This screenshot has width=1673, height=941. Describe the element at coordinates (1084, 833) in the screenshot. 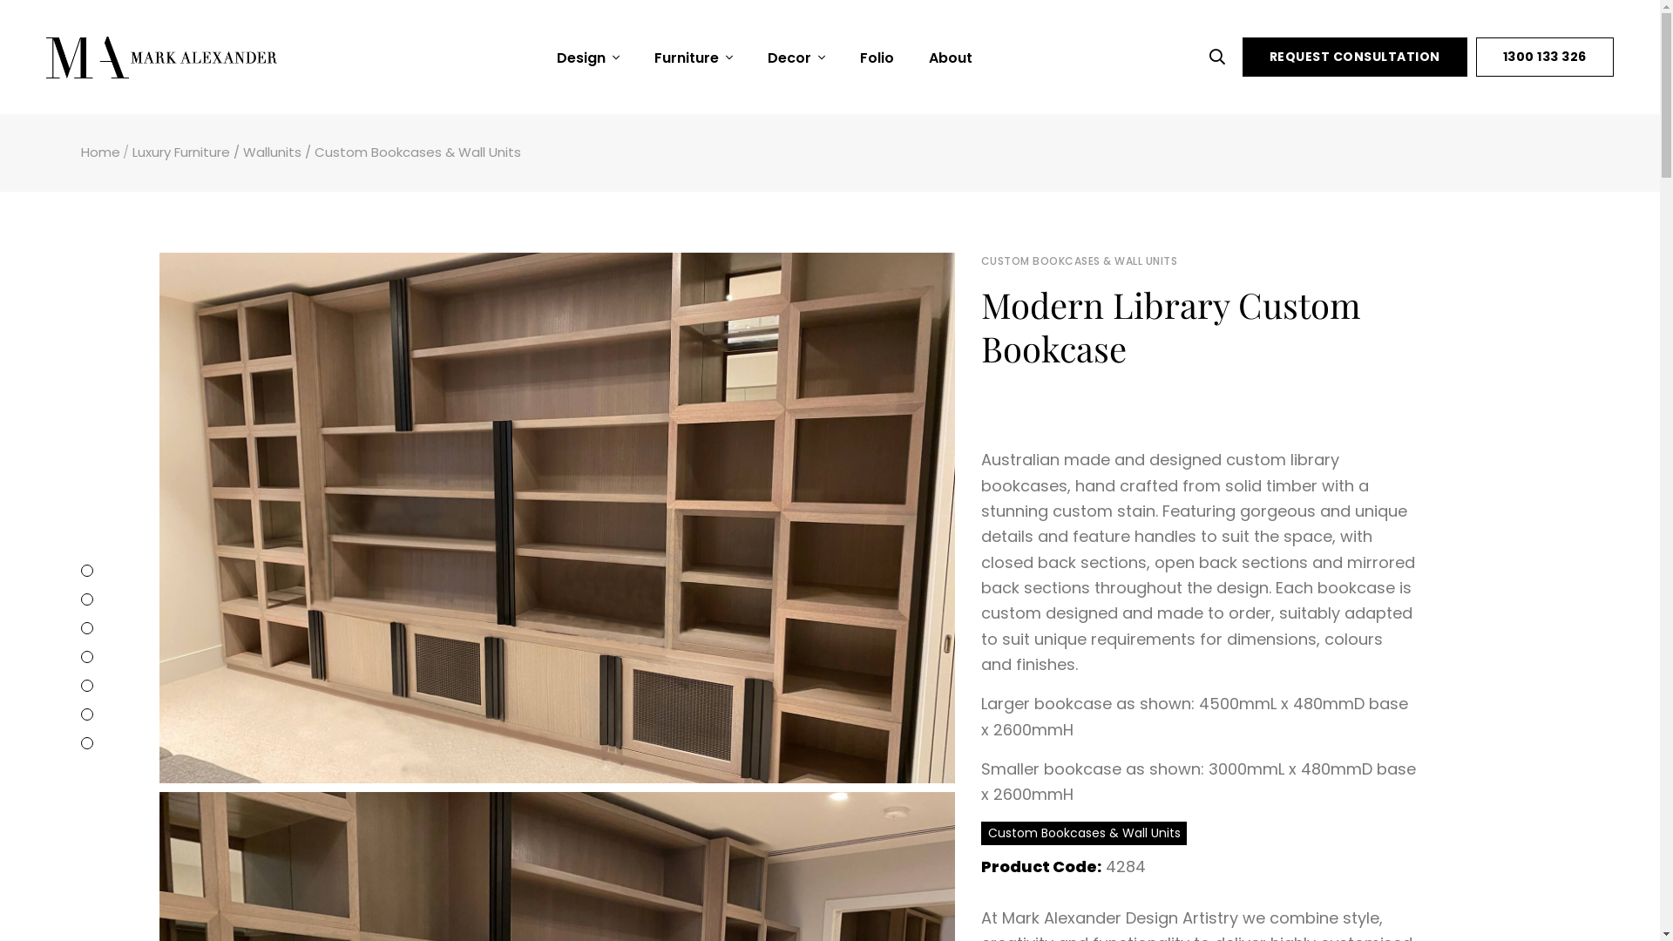

I see `Custom Bookcases & Wall Units` at that location.